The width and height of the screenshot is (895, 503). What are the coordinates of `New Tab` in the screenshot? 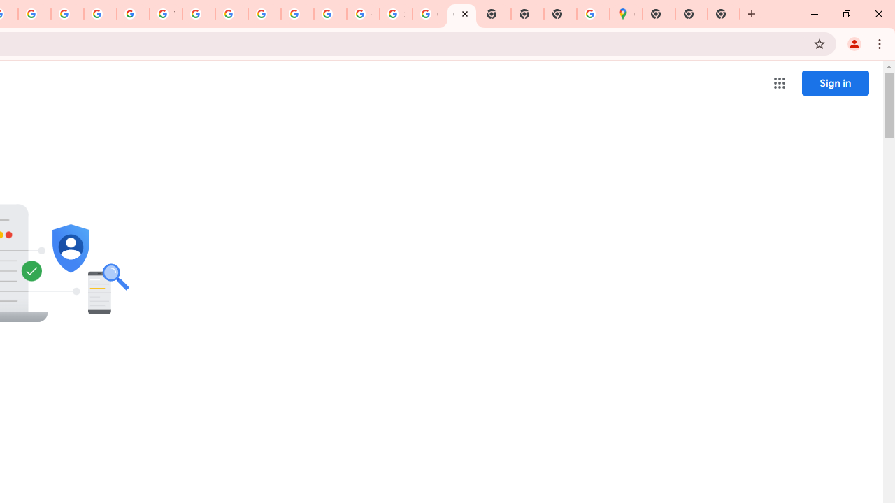 It's located at (561, 14).